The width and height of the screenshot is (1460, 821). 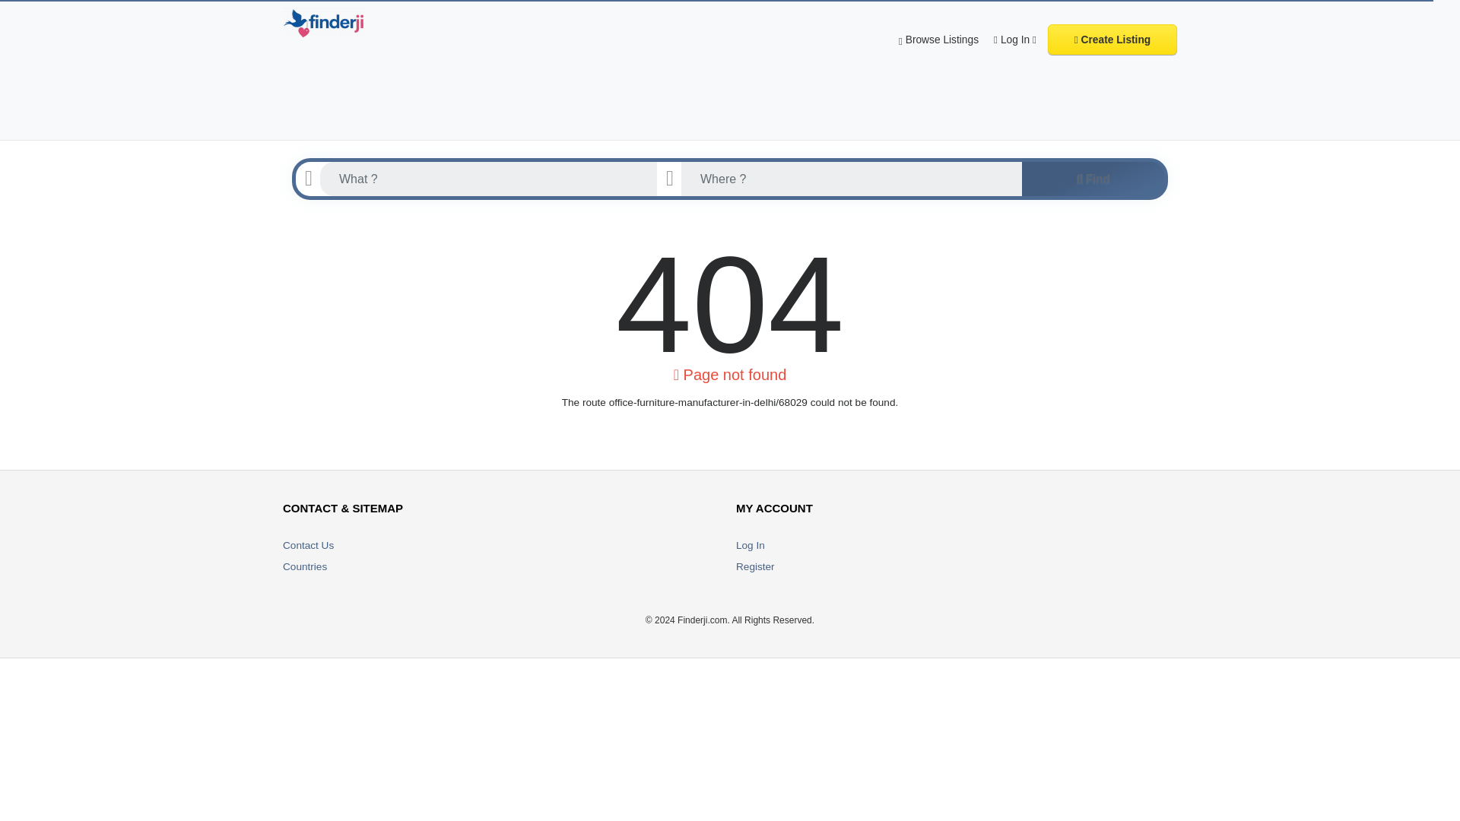 I want to click on Countries, so click(x=305, y=566).